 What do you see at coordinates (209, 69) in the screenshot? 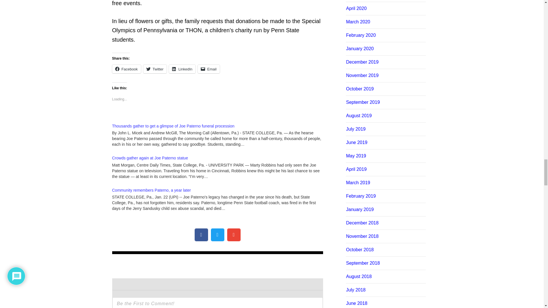
I see `Click to email a link to a friend` at bounding box center [209, 69].